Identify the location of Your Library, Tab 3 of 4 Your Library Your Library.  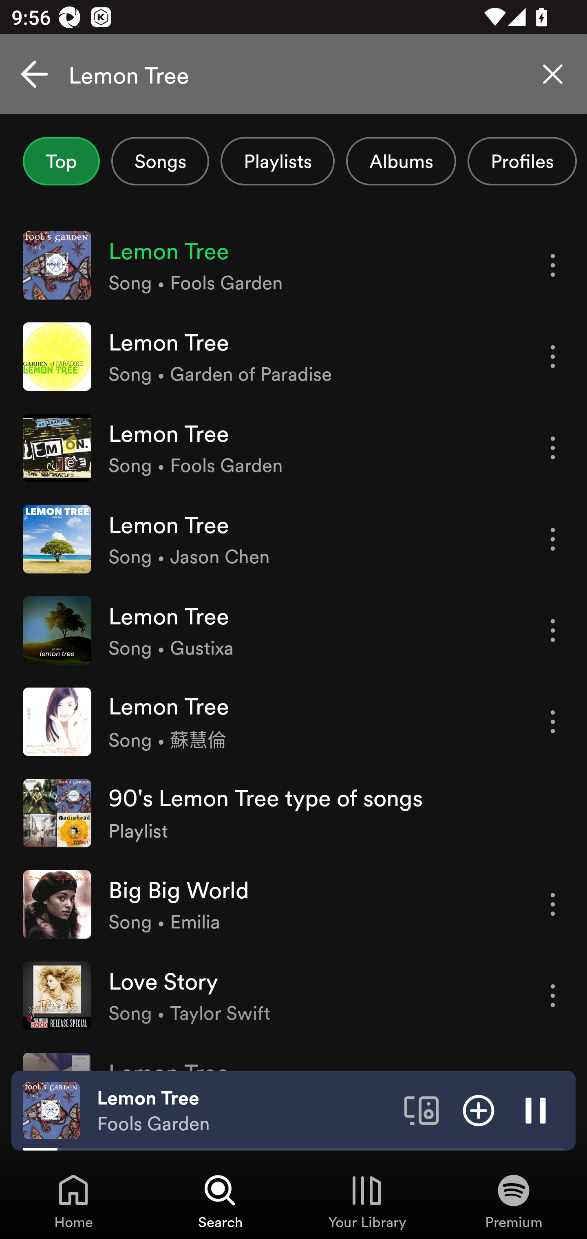
(367, 1201).